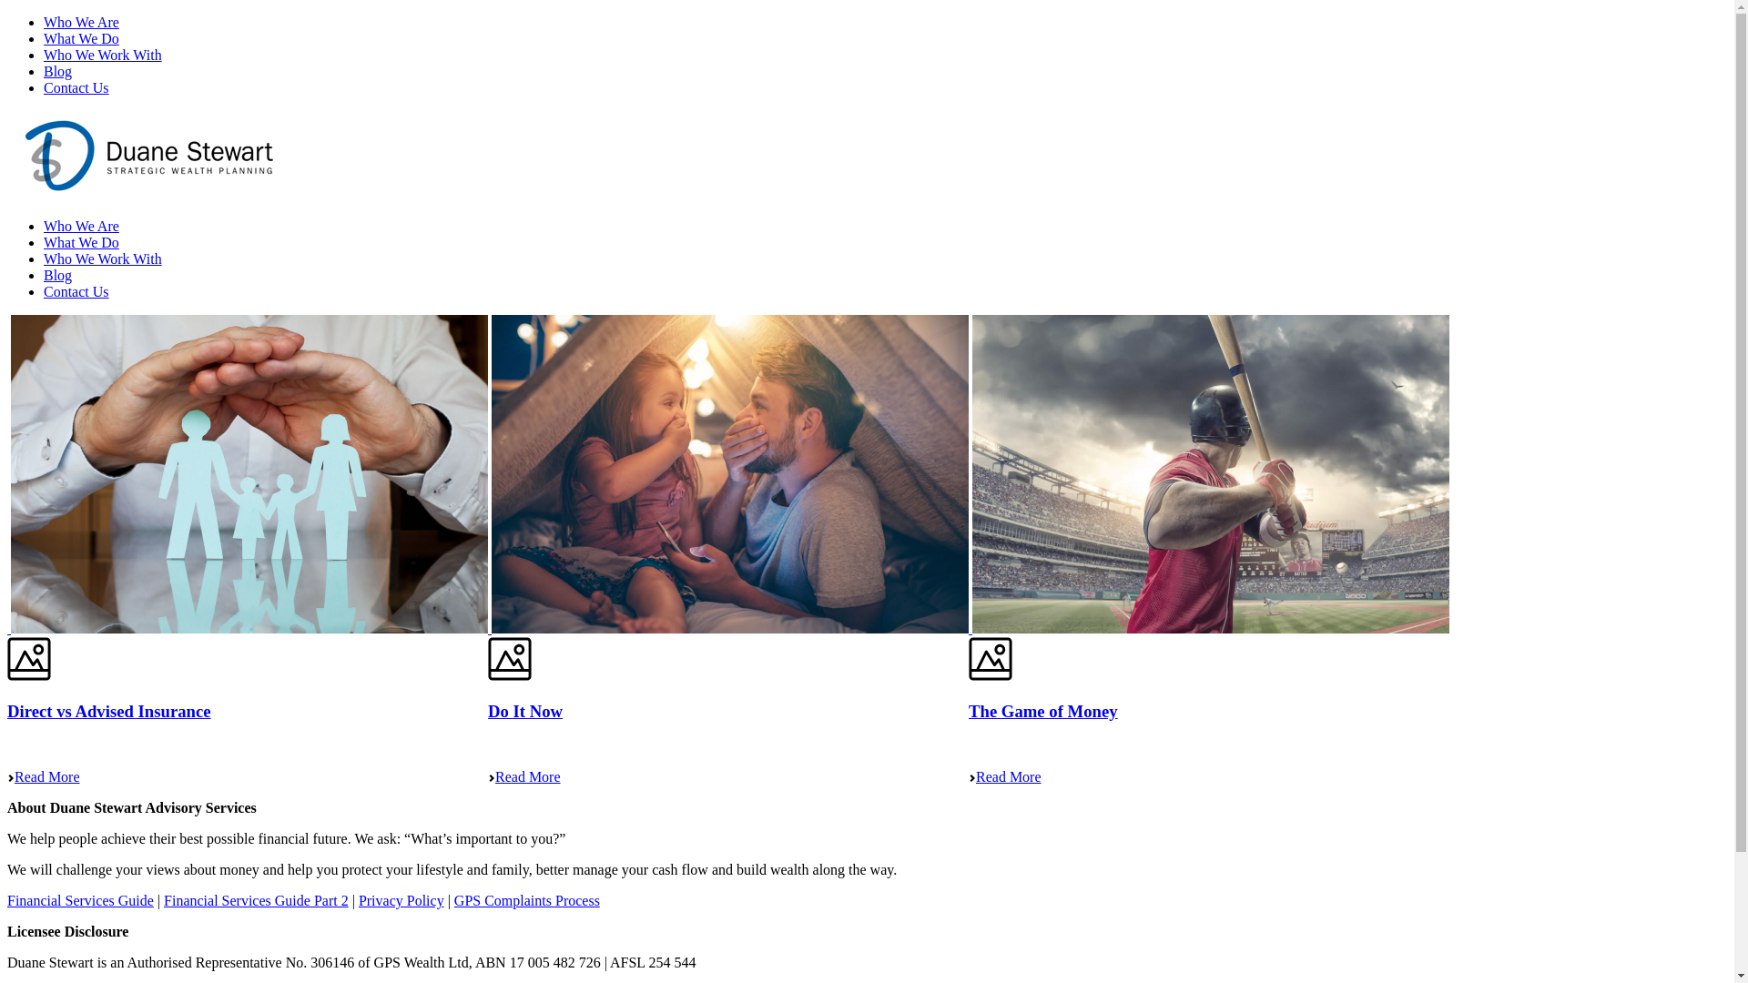 This screenshot has height=983, width=1748. I want to click on Do It Now, so click(490, 628).